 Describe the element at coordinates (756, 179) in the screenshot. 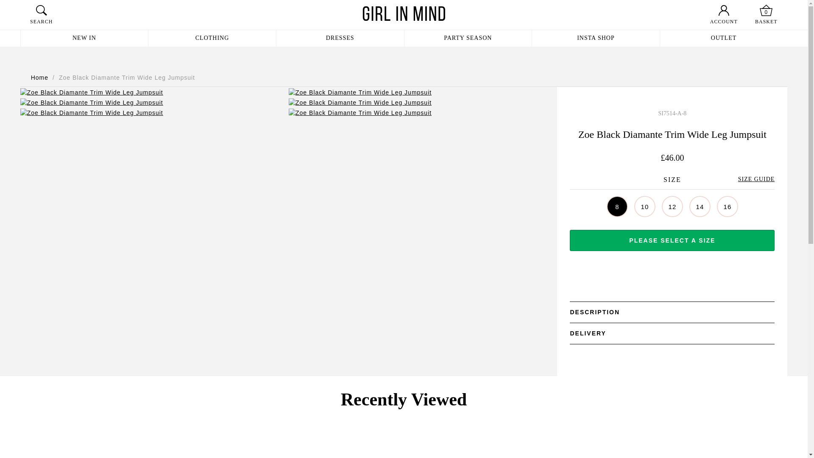

I see `SIZE GUIDE` at that location.